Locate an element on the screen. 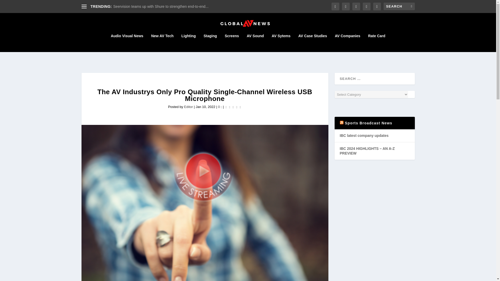 The width and height of the screenshot is (500, 281). AV Sound is located at coordinates (255, 43).